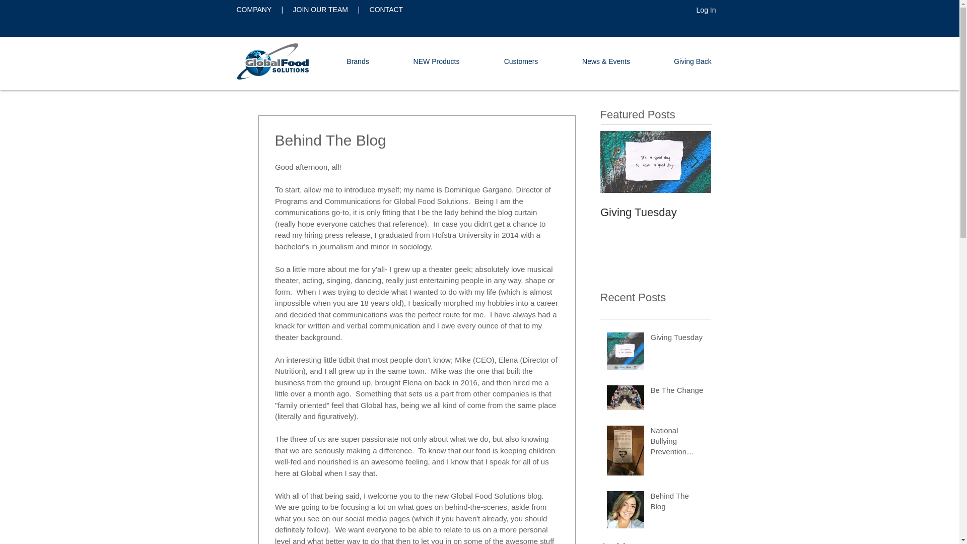 The height and width of the screenshot is (544, 967). What do you see at coordinates (321, 9) in the screenshot?
I see `COMPANY ` at bounding box center [321, 9].